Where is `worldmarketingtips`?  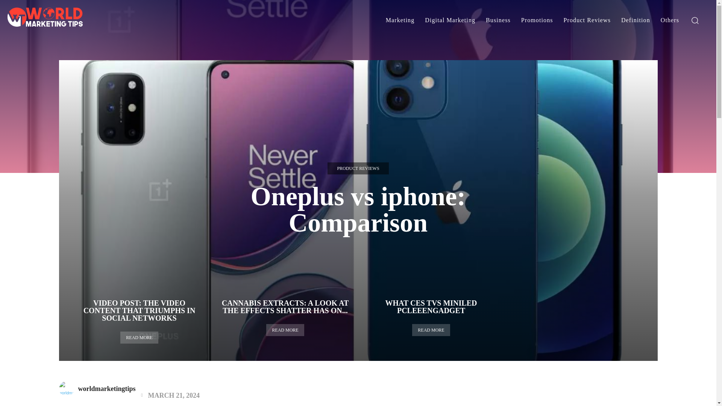
worldmarketingtips is located at coordinates (67, 389).